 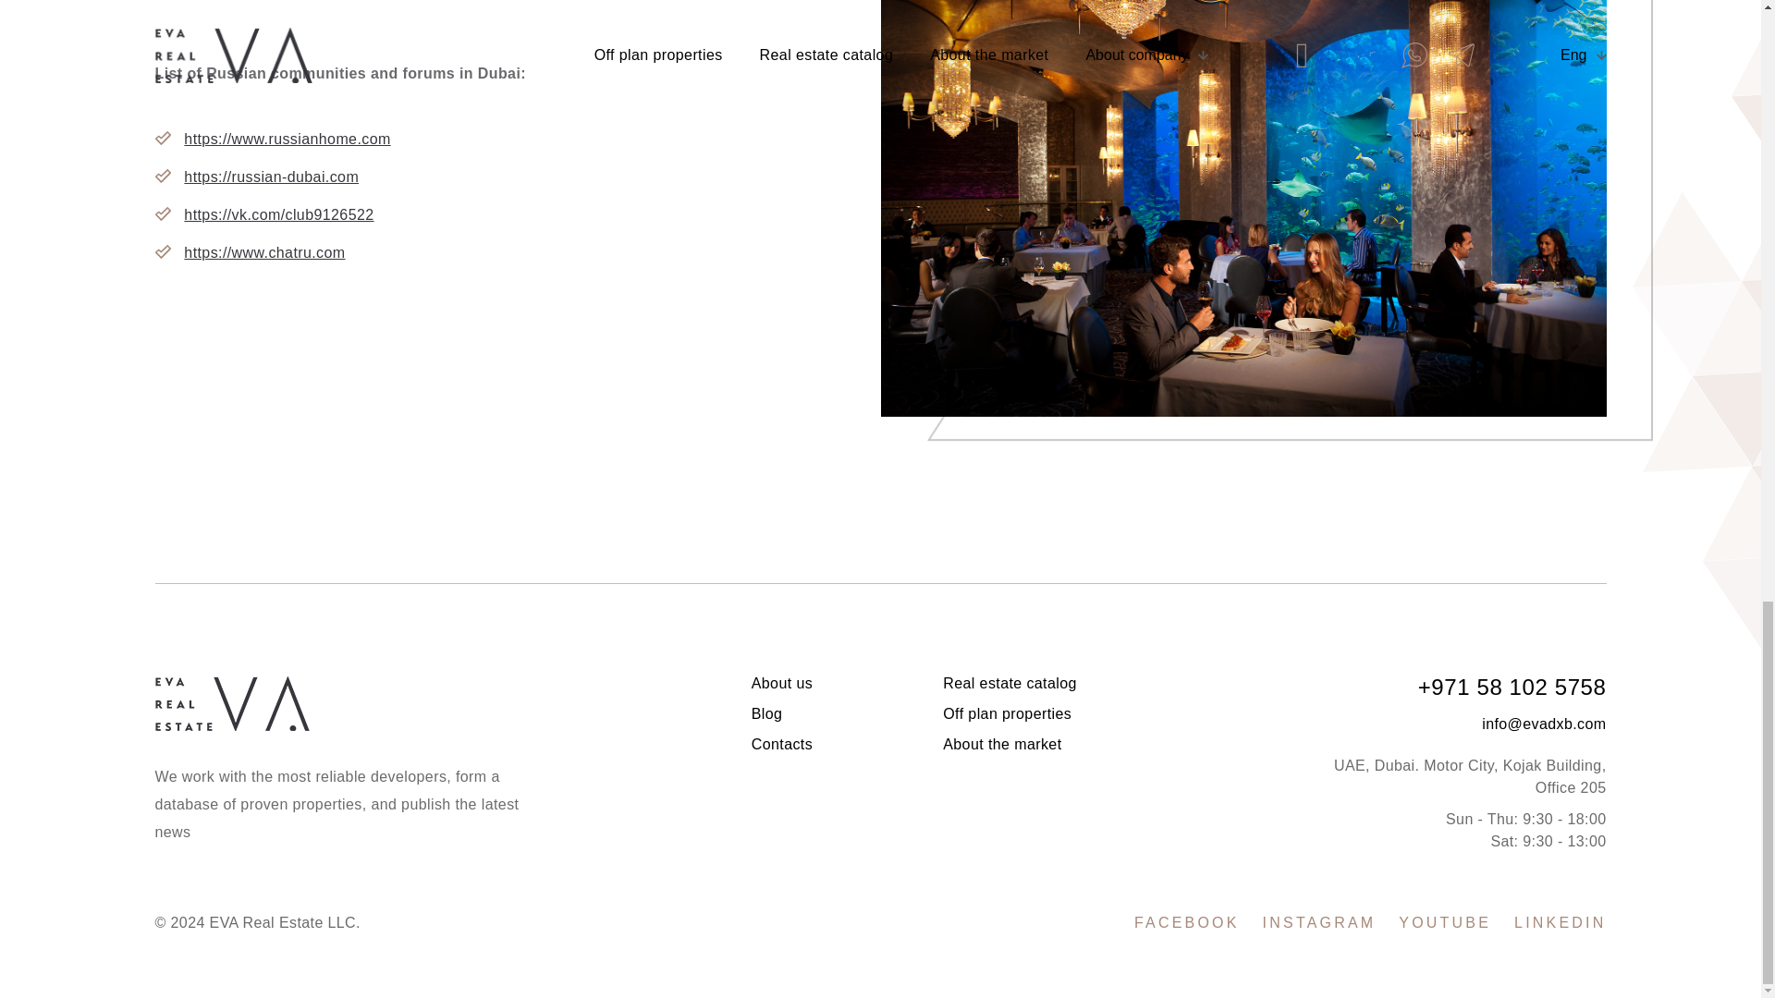 I want to click on FACEBOOK, so click(x=1186, y=922).